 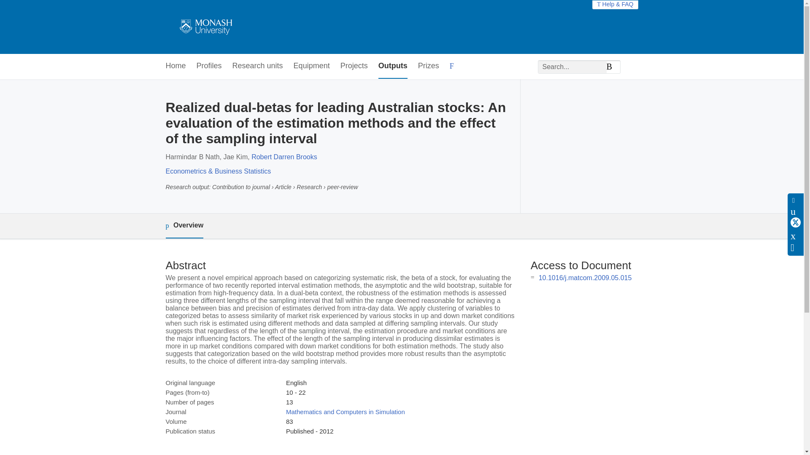 I want to click on Outputs, so click(x=392, y=66).